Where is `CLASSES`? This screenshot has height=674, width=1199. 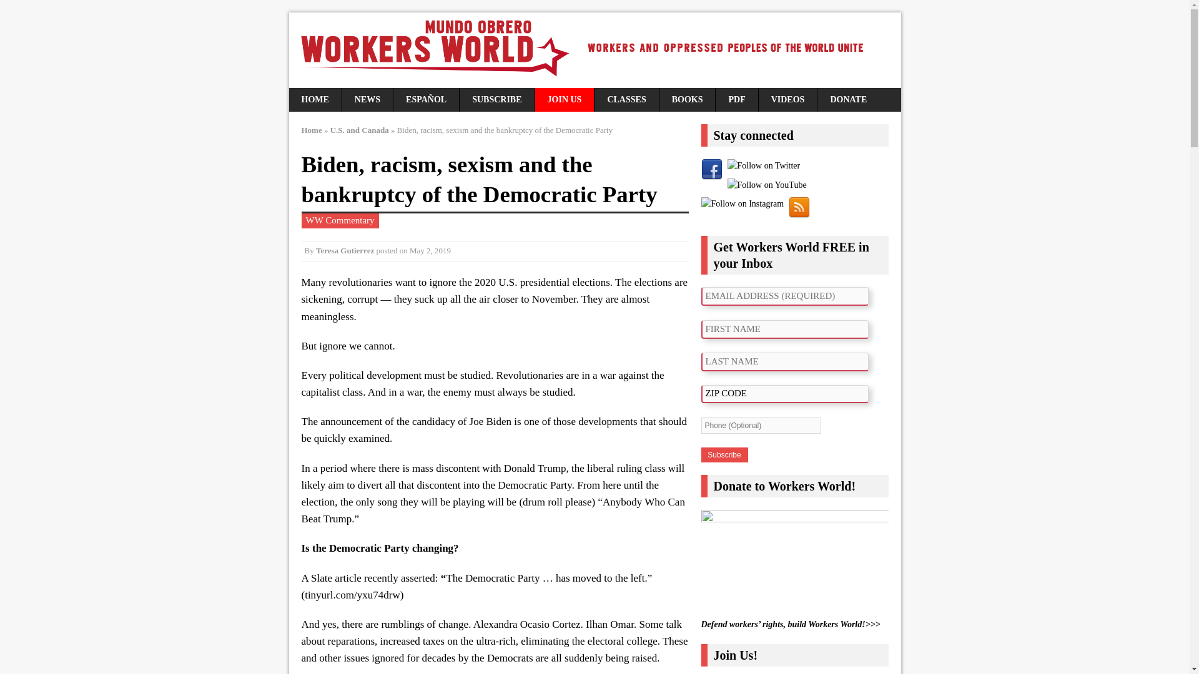 CLASSES is located at coordinates (626, 100).